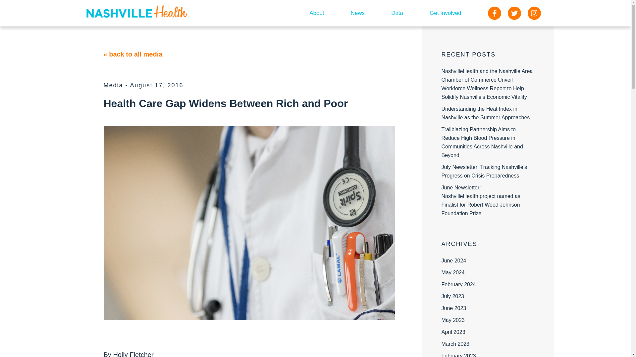 This screenshot has height=357, width=636. I want to click on May 2023, so click(452, 320).